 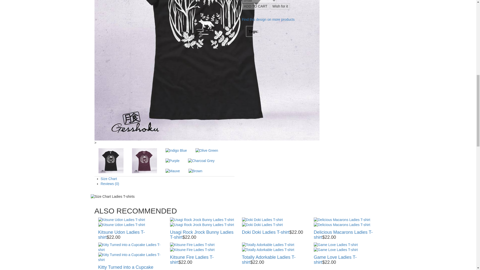 I want to click on  Kitsune Udon Ladies T-shirt , so click(x=121, y=220).